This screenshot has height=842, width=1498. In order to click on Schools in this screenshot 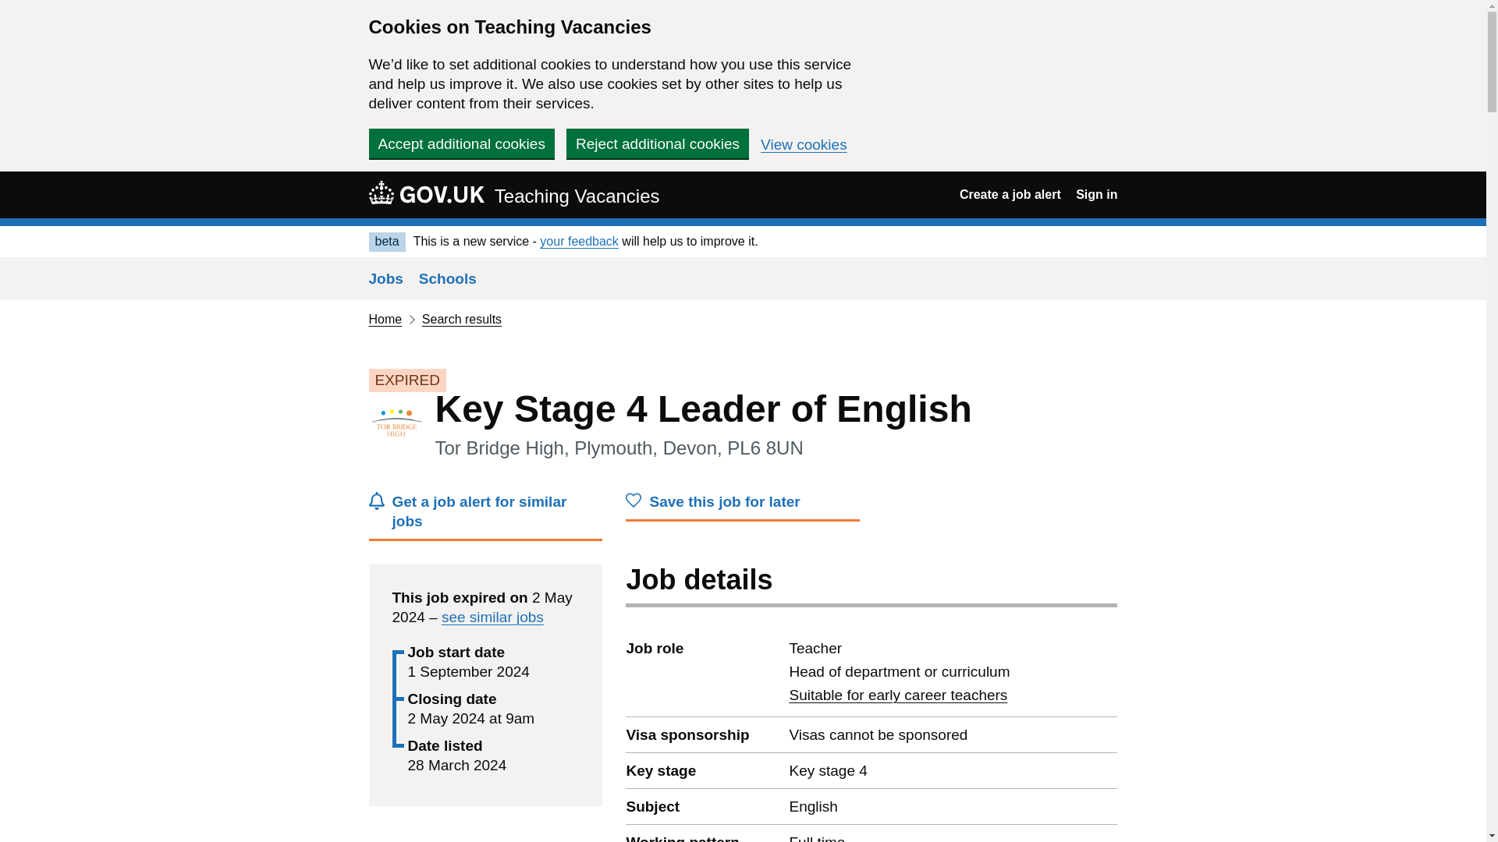, I will do `click(448, 278)`.